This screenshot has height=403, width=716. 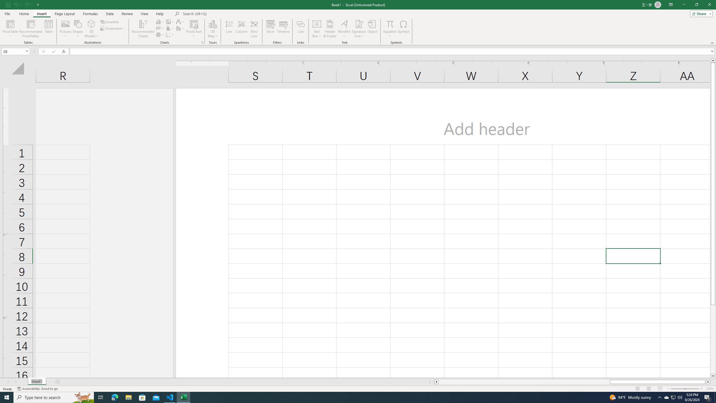 I want to click on Timeline, so click(x=283, y=29).